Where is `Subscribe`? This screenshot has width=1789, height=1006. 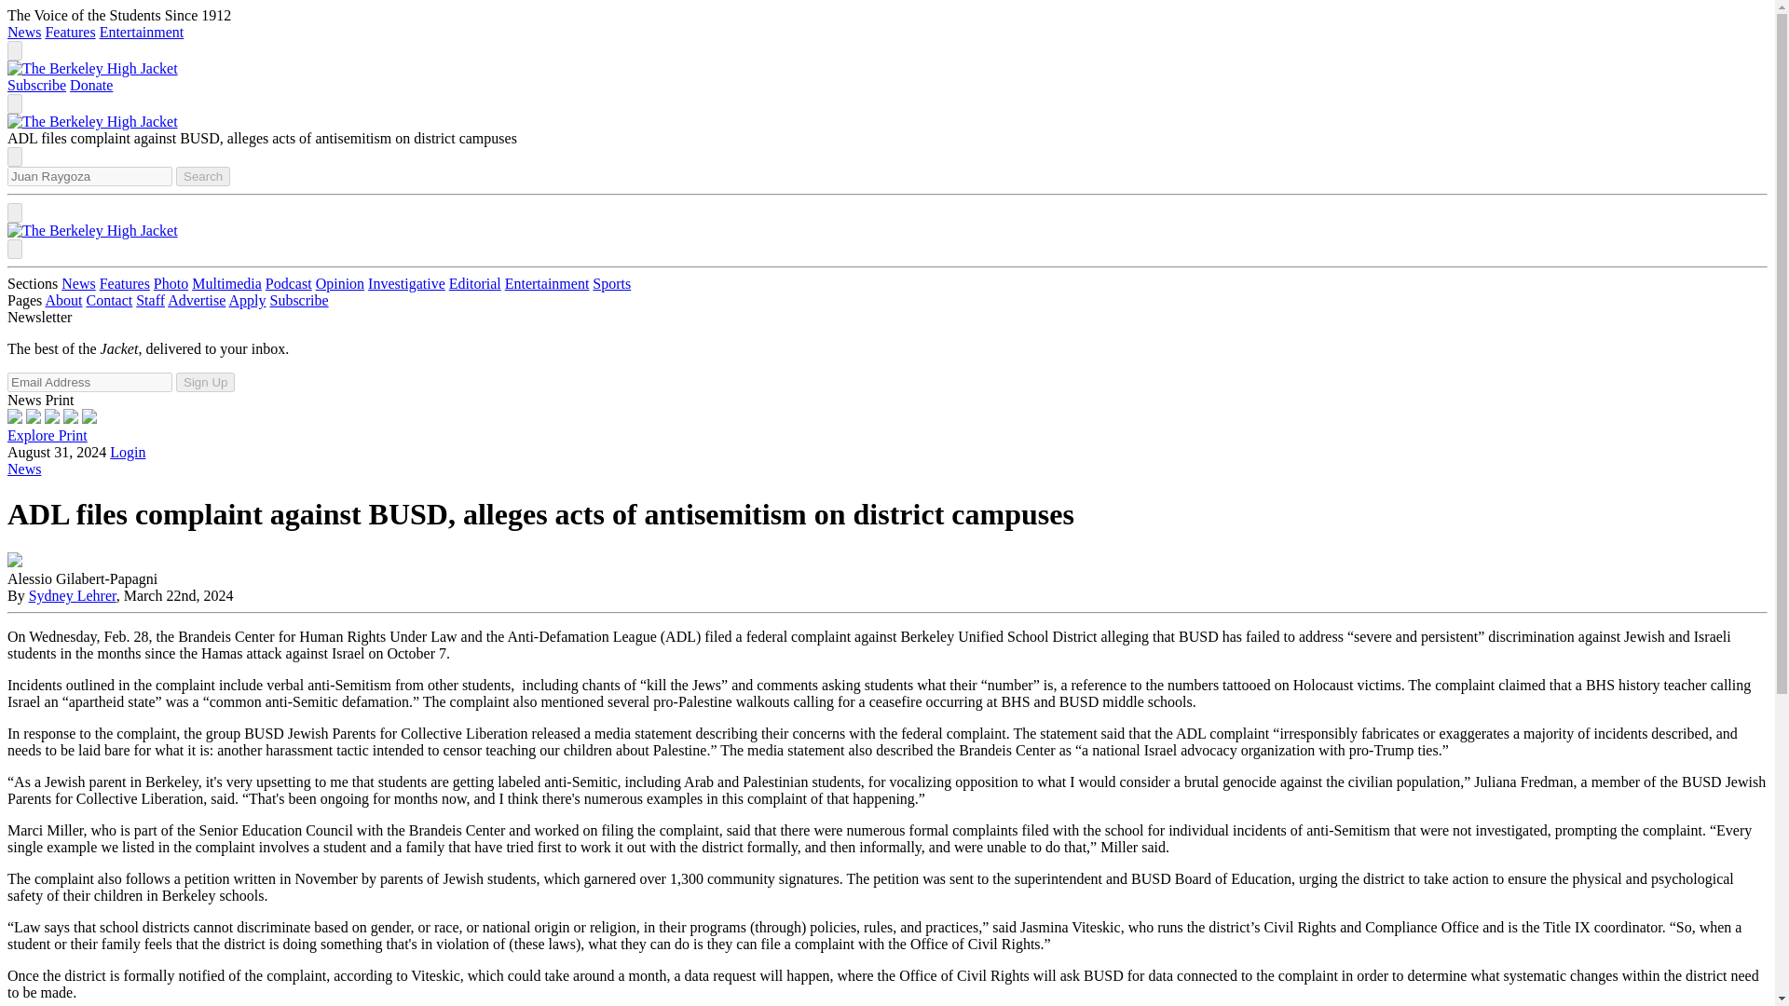
Subscribe is located at coordinates (298, 300).